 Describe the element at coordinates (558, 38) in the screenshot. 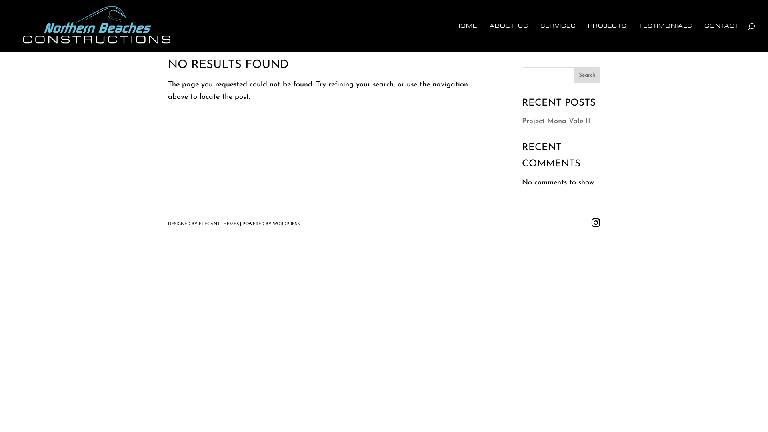

I see `SERVICES` at that location.